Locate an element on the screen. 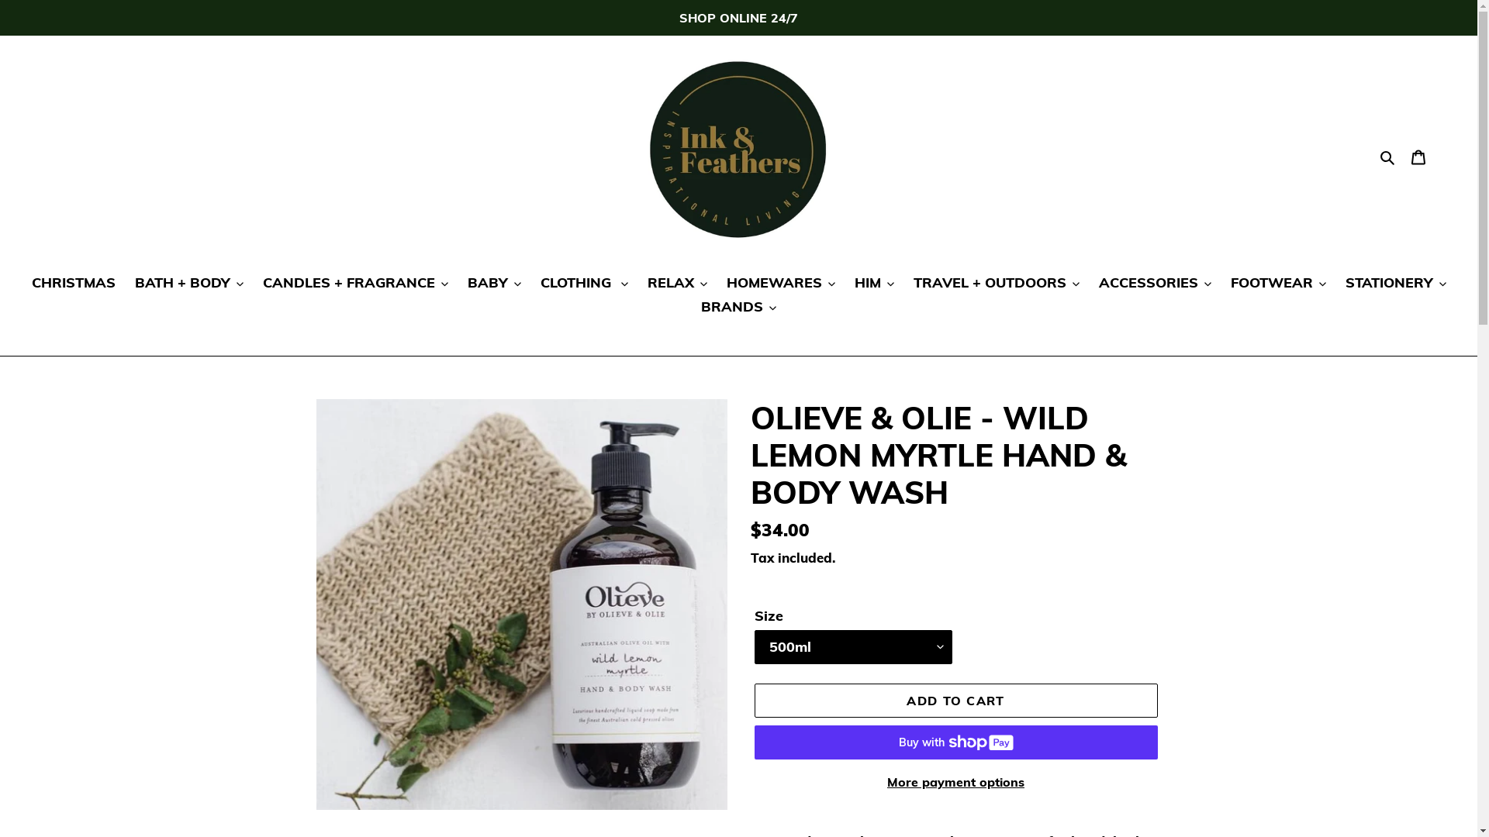 Image resolution: width=1489 pixels, height=837 pixels. BRANDS is located at coordinates (738, 308).